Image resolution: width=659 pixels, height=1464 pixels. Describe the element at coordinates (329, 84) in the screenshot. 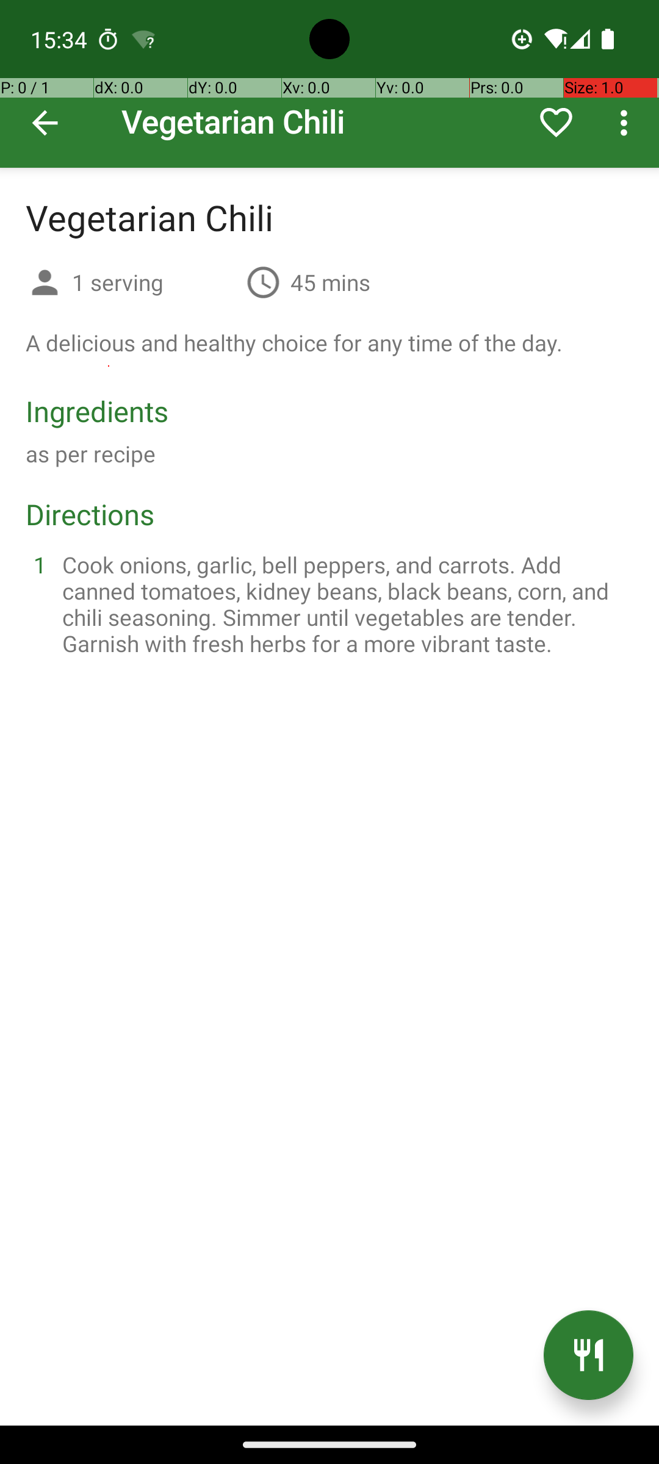

I see `Vegetarian Chili` at that location.